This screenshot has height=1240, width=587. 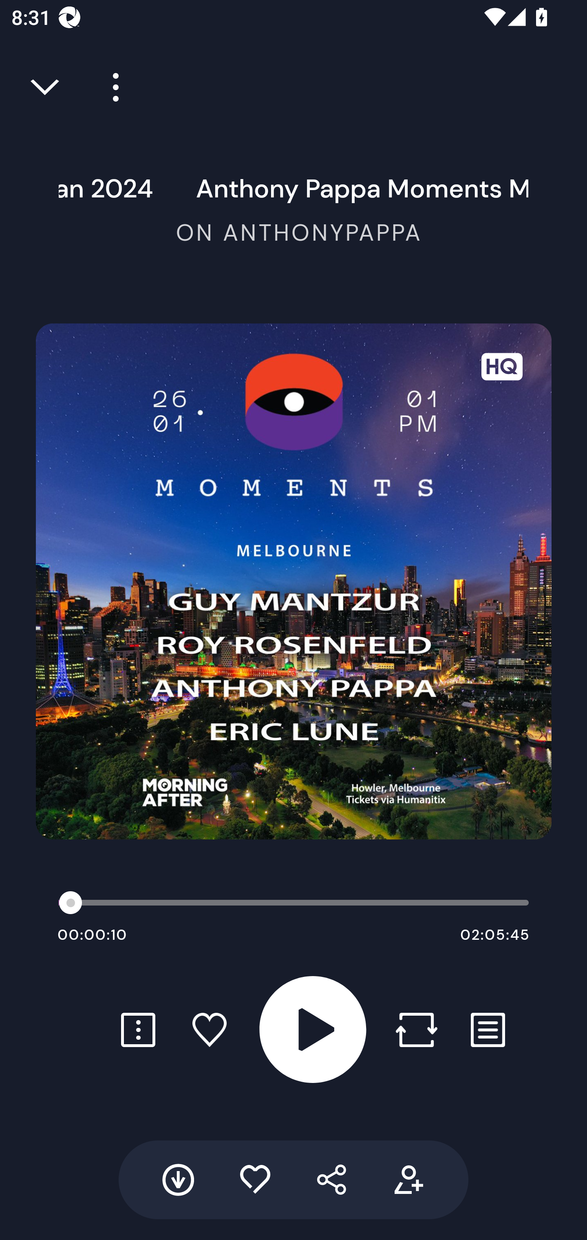 I want to click on Close full player, so click(x=46, y=87).